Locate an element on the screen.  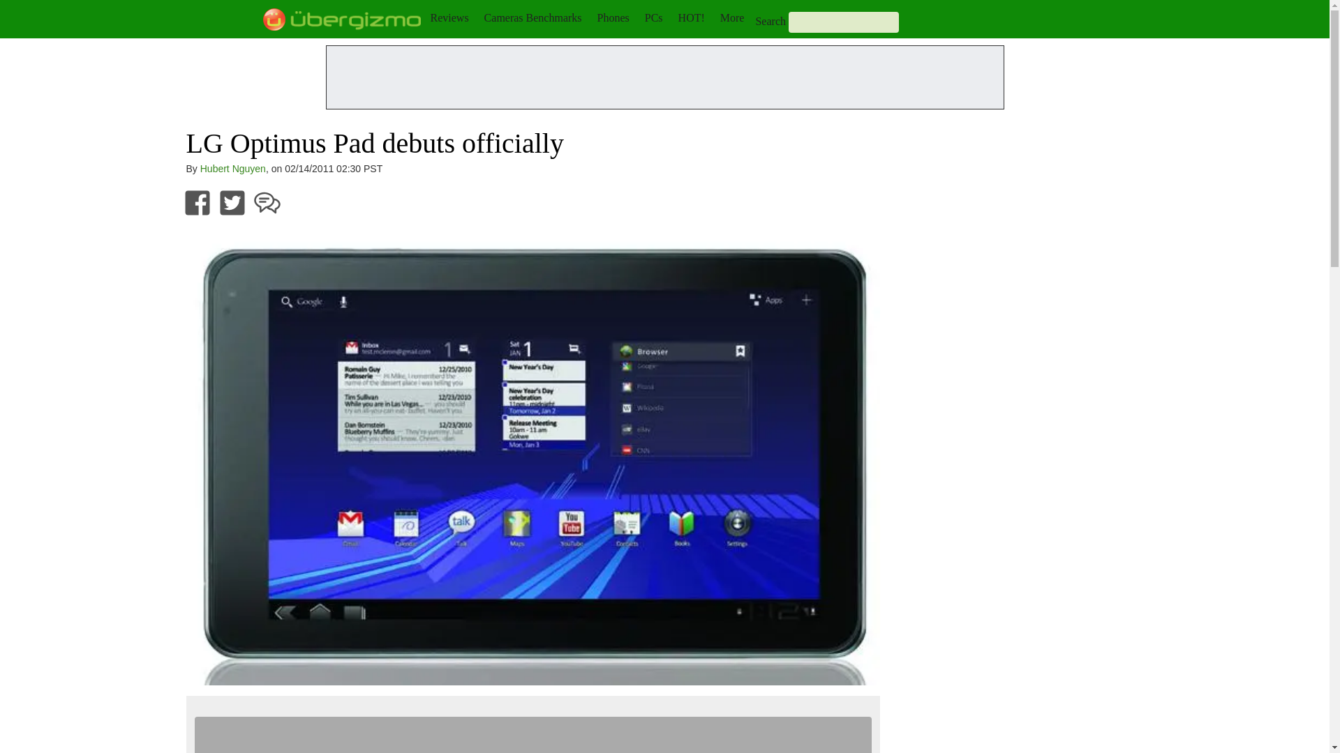
Phones is located at coordinates (613, 17).